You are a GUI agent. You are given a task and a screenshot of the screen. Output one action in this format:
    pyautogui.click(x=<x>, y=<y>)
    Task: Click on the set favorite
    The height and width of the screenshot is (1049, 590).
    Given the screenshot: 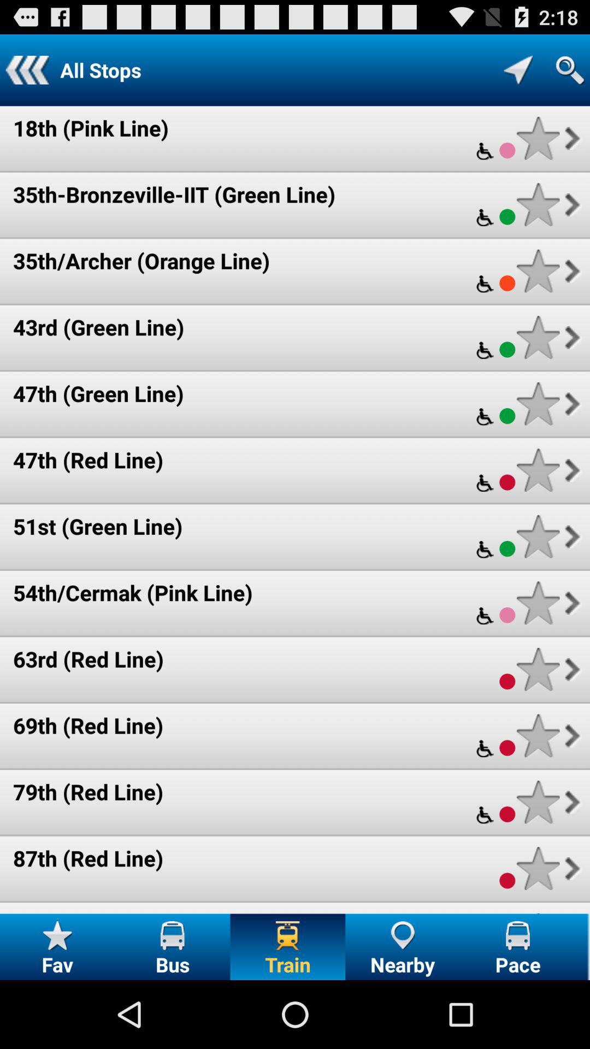 What is the action you would take?
    pyautogui.click(x=538, y=204)
    